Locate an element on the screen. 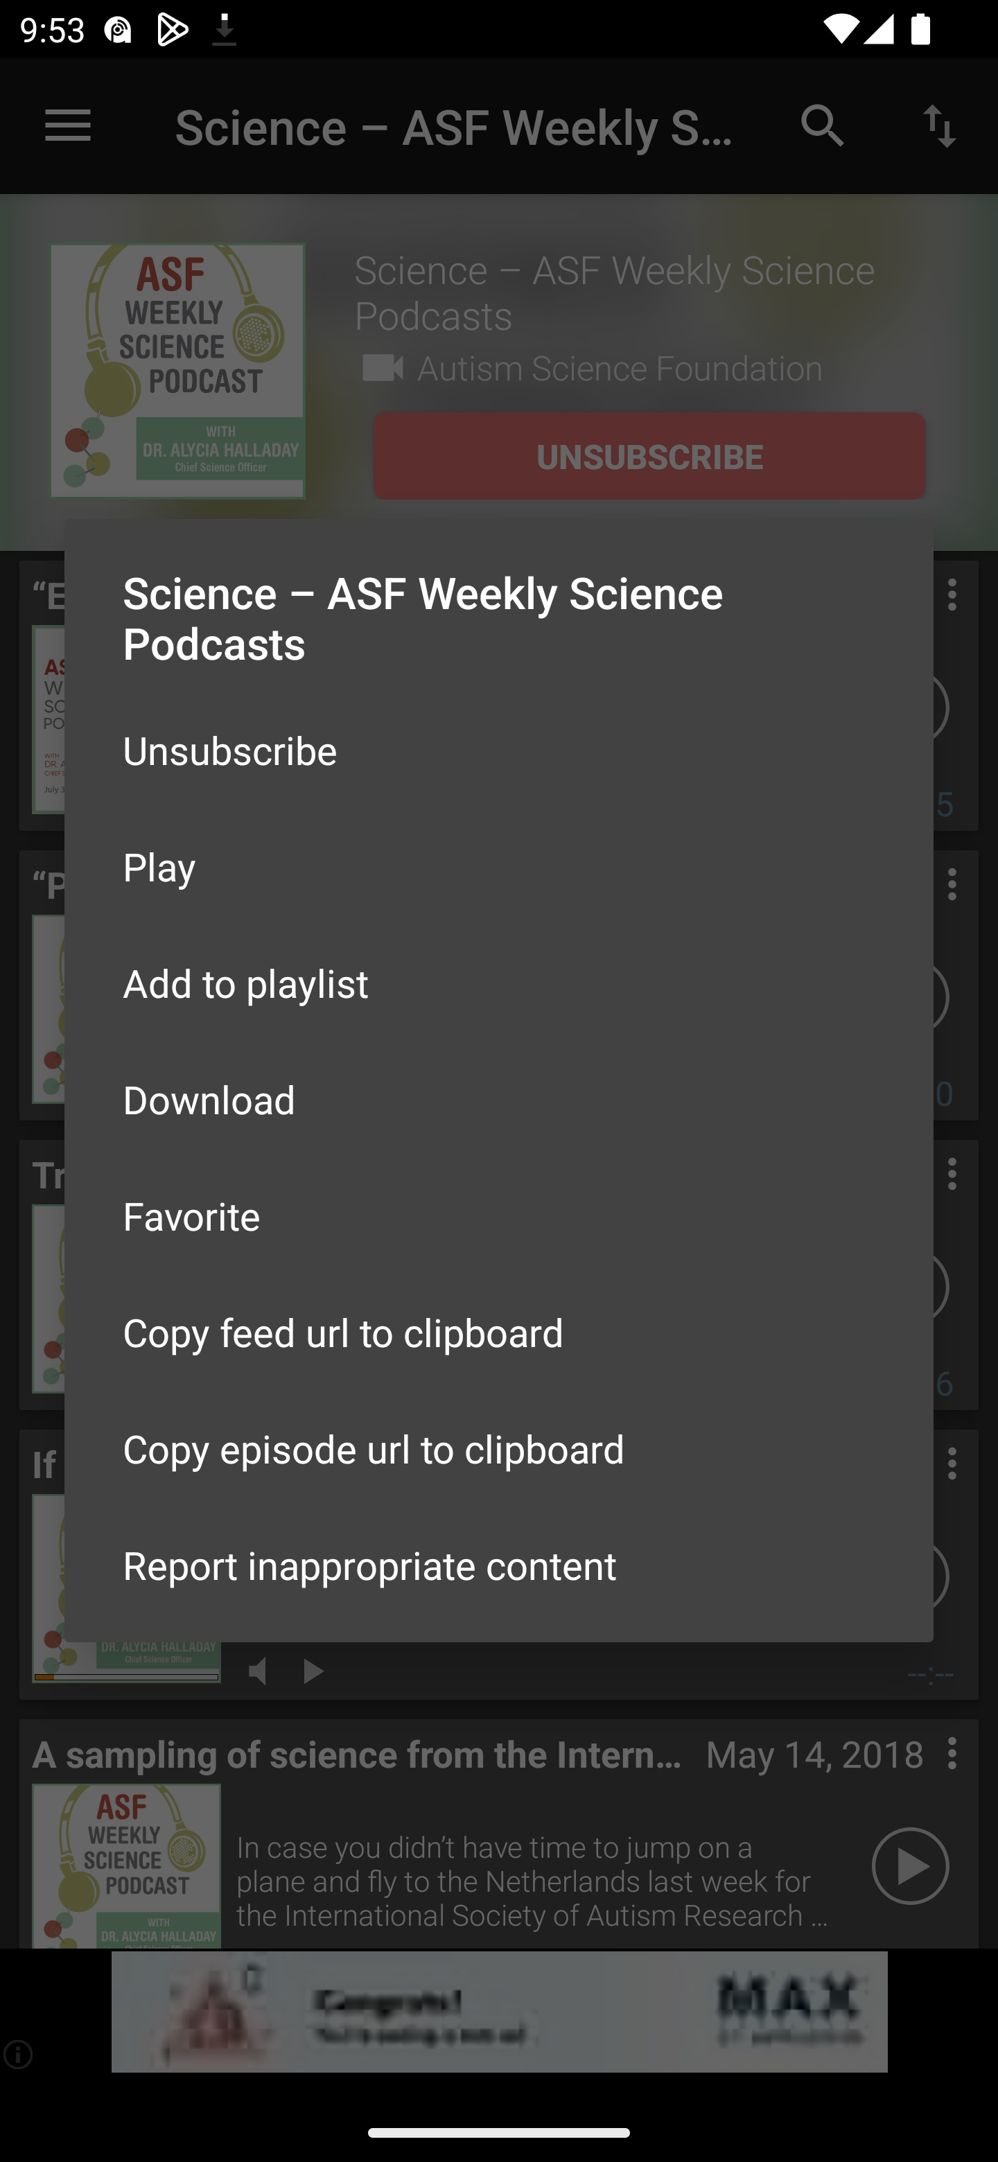 This screenshot has width=998, height=2162. Add to playlist is located at coordinates (499, 983).